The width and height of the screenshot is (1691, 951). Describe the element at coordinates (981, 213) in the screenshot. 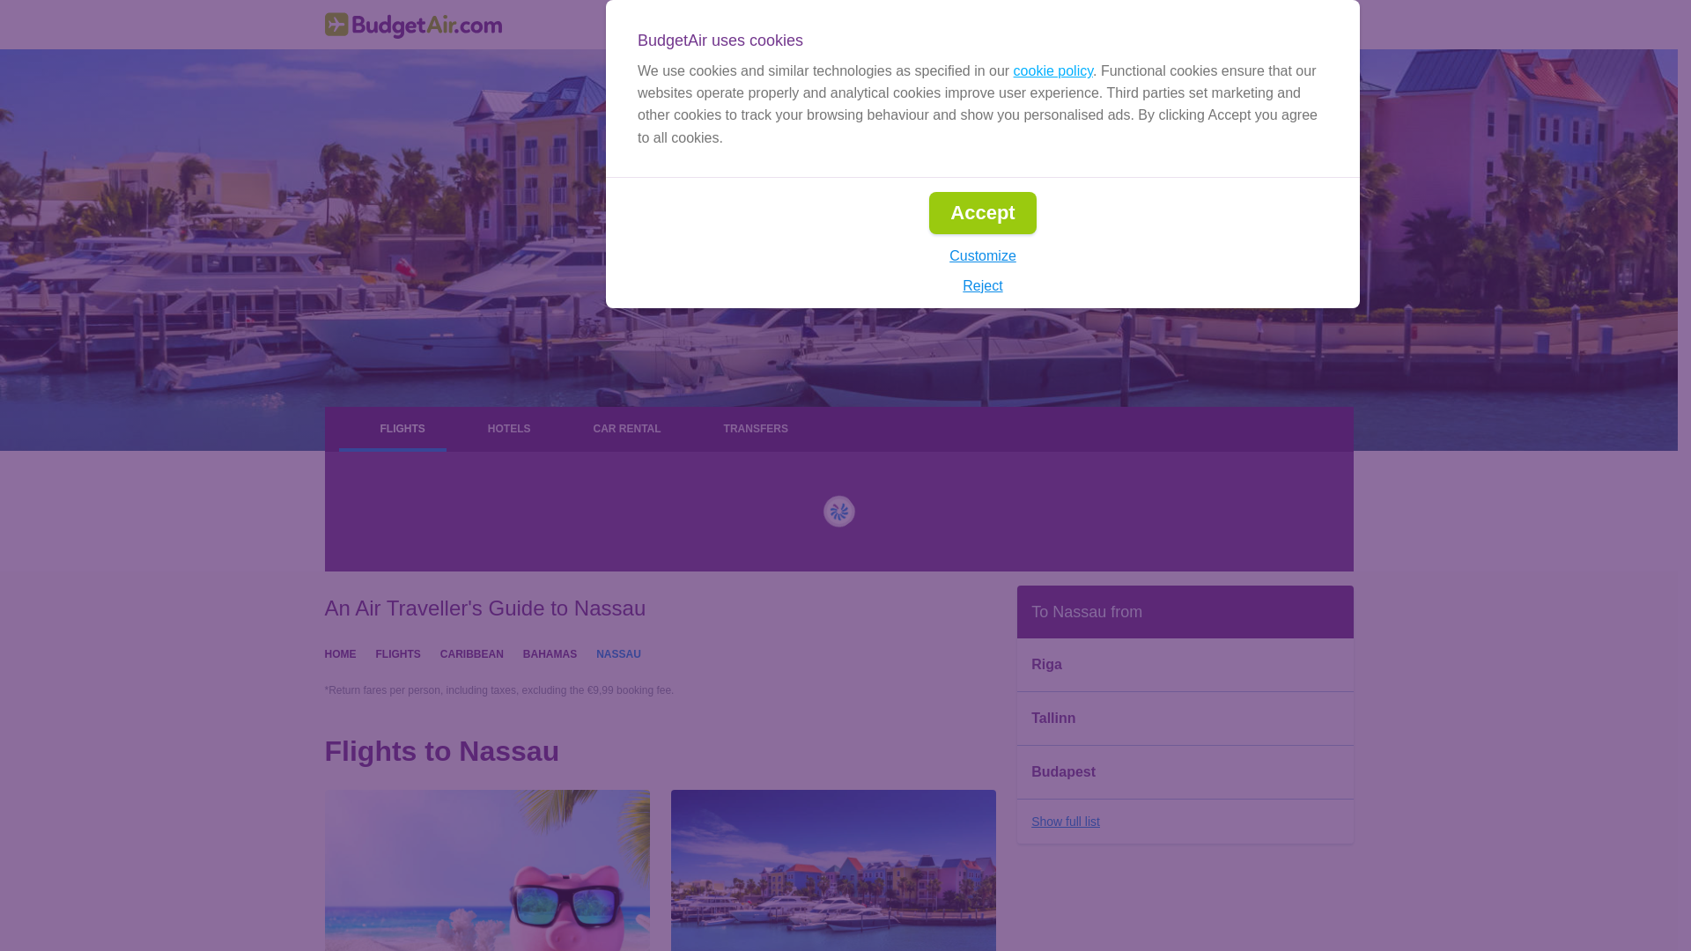

I see `Accept` at that location.